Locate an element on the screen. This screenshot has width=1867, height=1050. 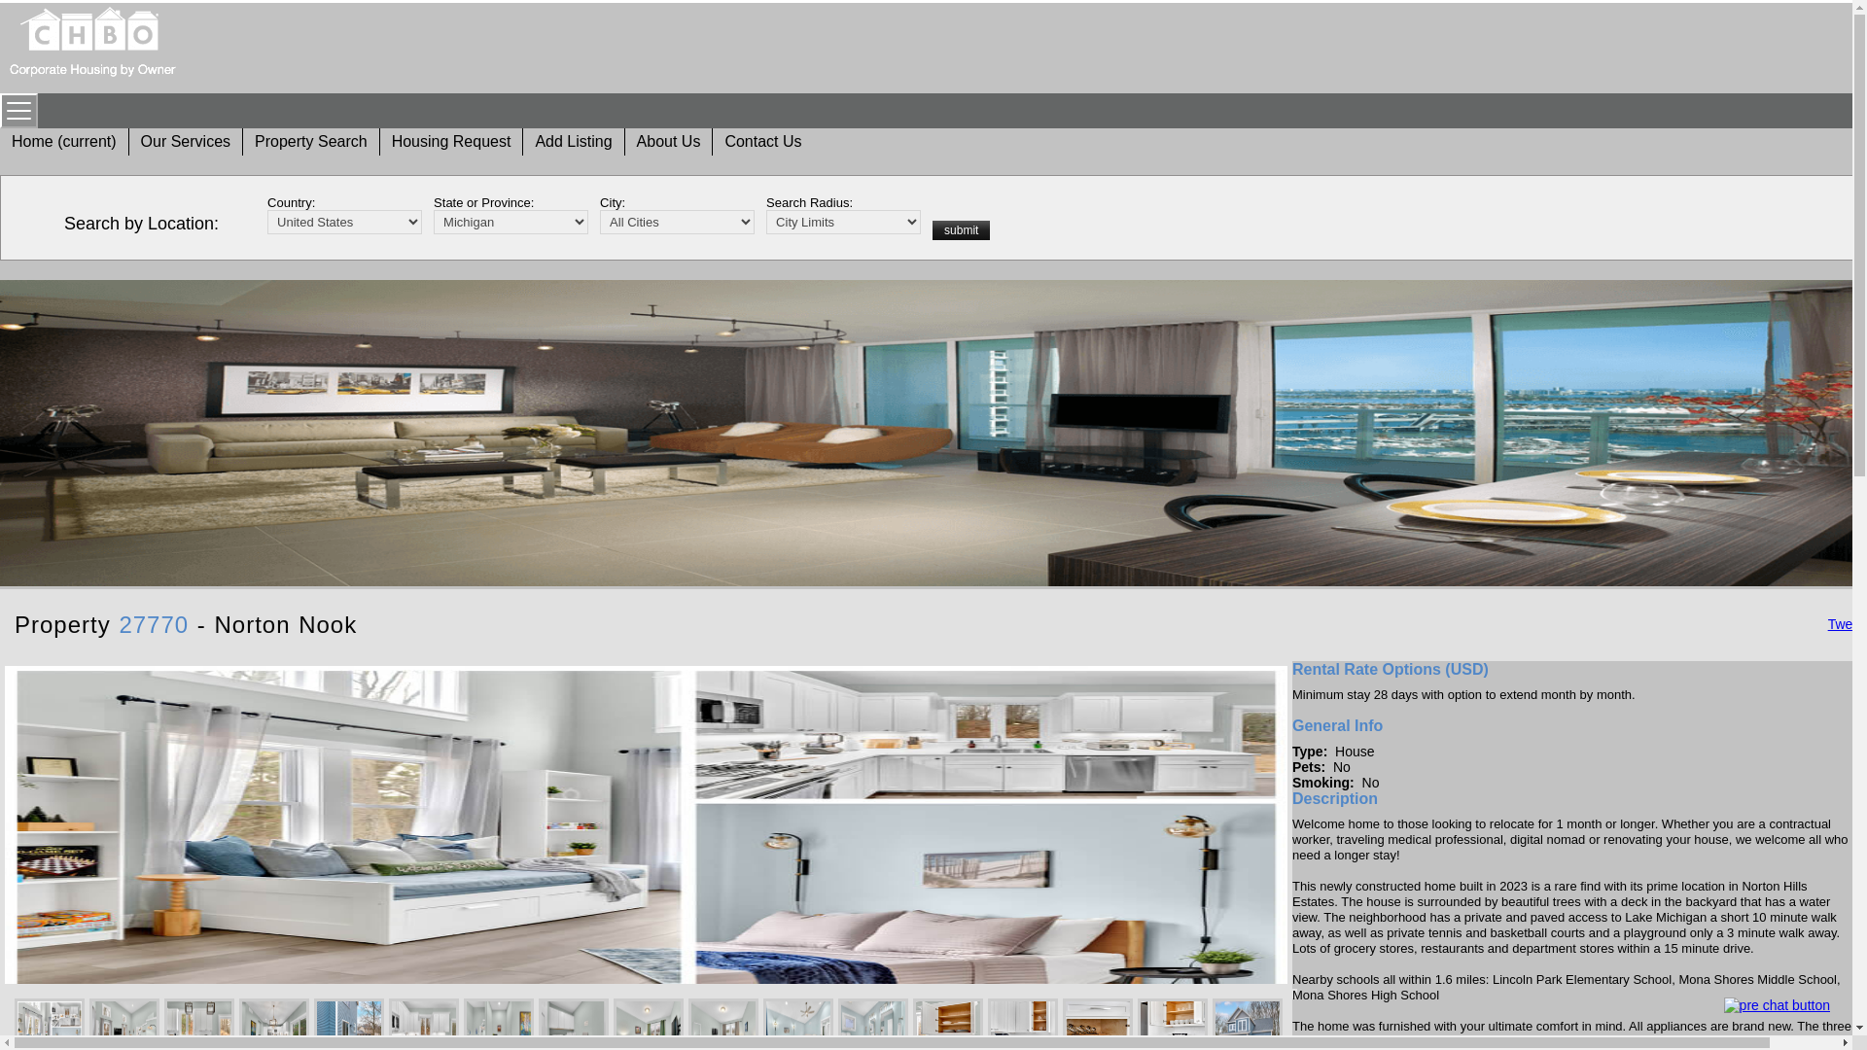
Add Listing is located at coordinates (573, 142).